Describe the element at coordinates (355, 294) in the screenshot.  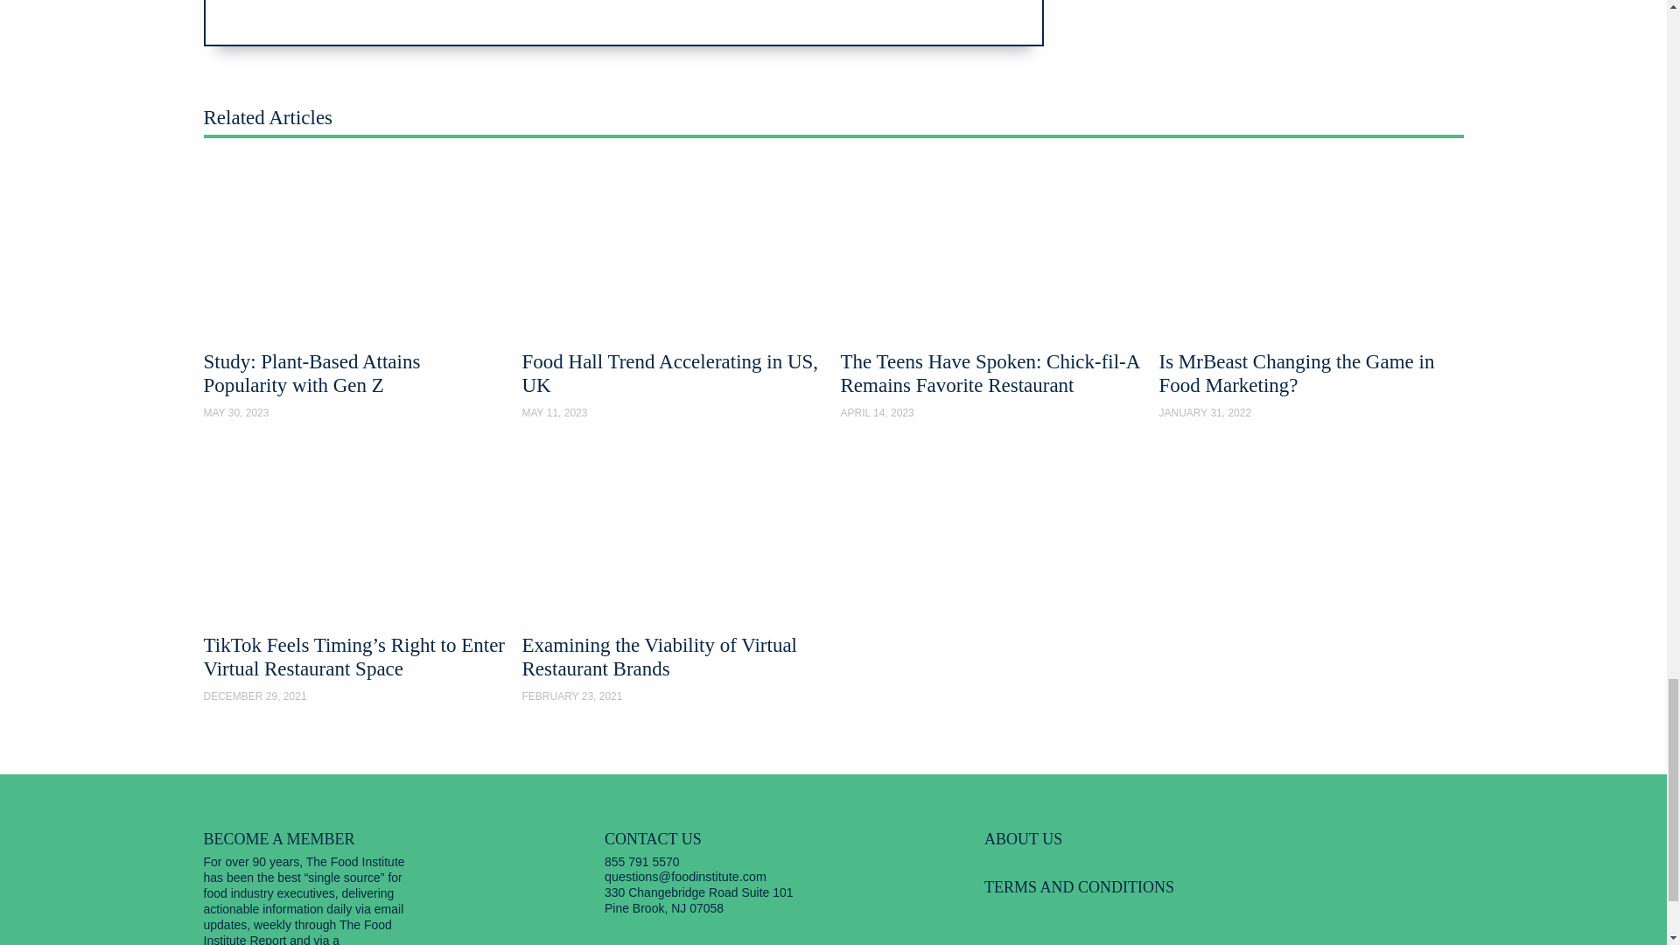
I see `Study: Plant-Based Attains Popularity with Gen Z` at that location.